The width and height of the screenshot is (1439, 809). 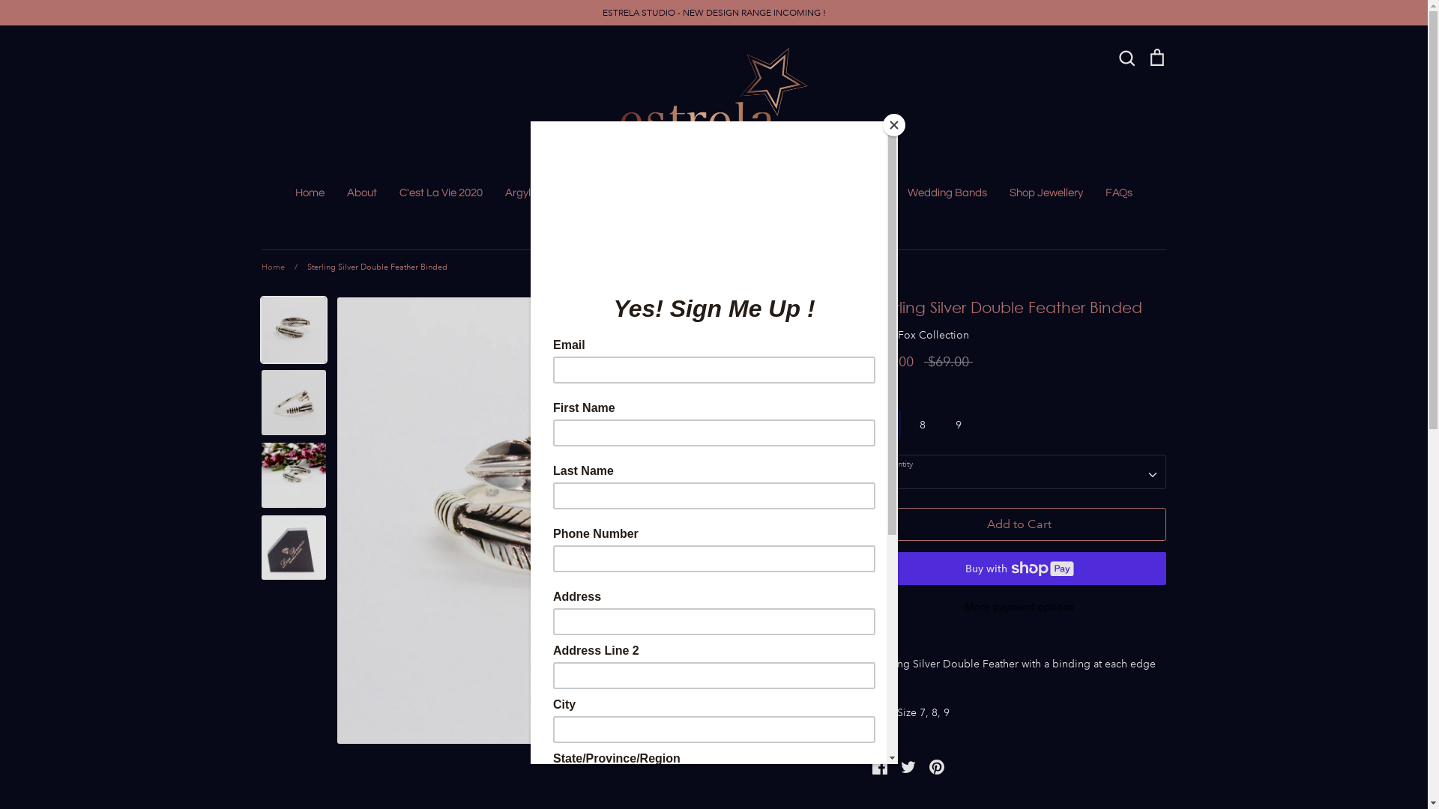 I want to click on Home, so click(x=310, y=193).